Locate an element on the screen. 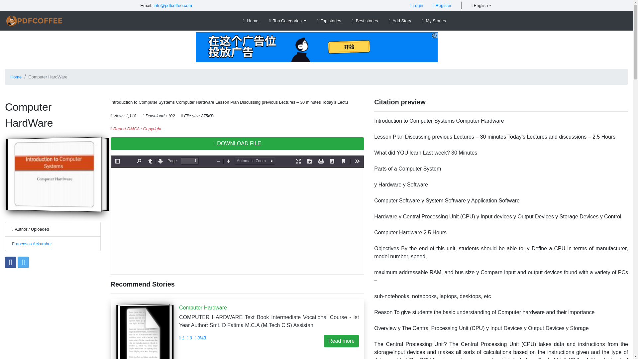  Francesca Ackumbur is located at coordinates (32, 243).